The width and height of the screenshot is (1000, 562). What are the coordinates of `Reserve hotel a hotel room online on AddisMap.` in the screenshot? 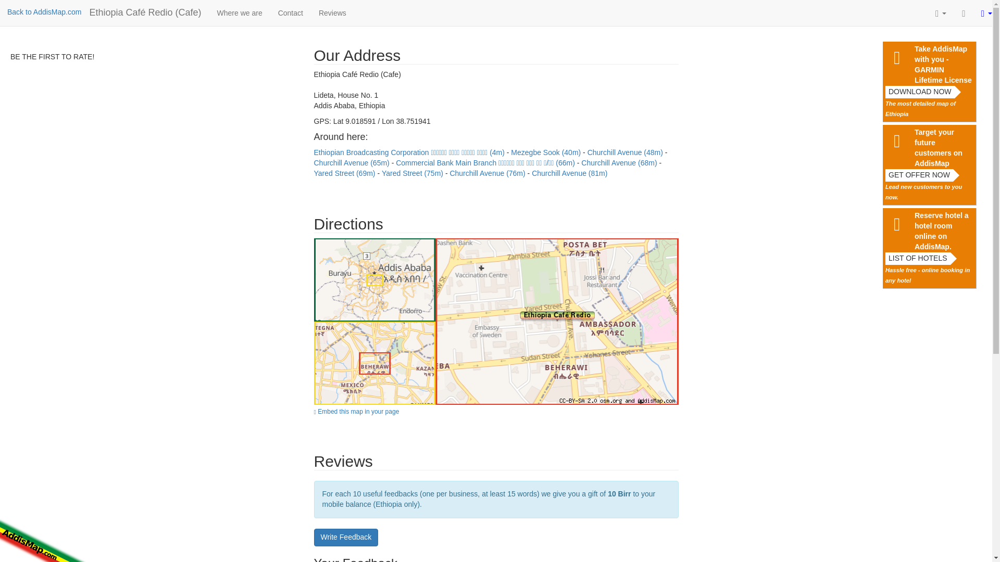 It's located at (944, 231).